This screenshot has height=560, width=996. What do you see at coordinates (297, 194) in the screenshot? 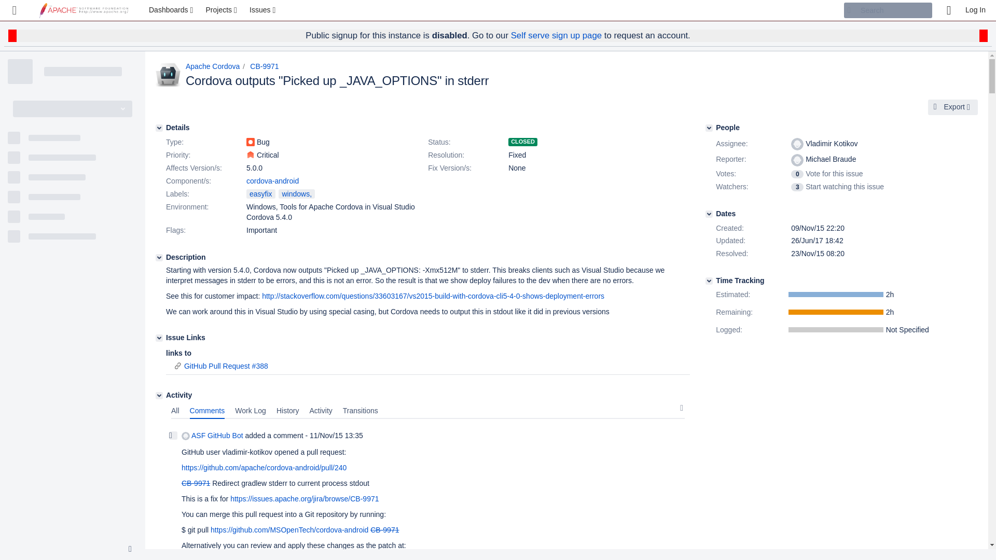
I see `windows,` at bounding box center [297, 194].